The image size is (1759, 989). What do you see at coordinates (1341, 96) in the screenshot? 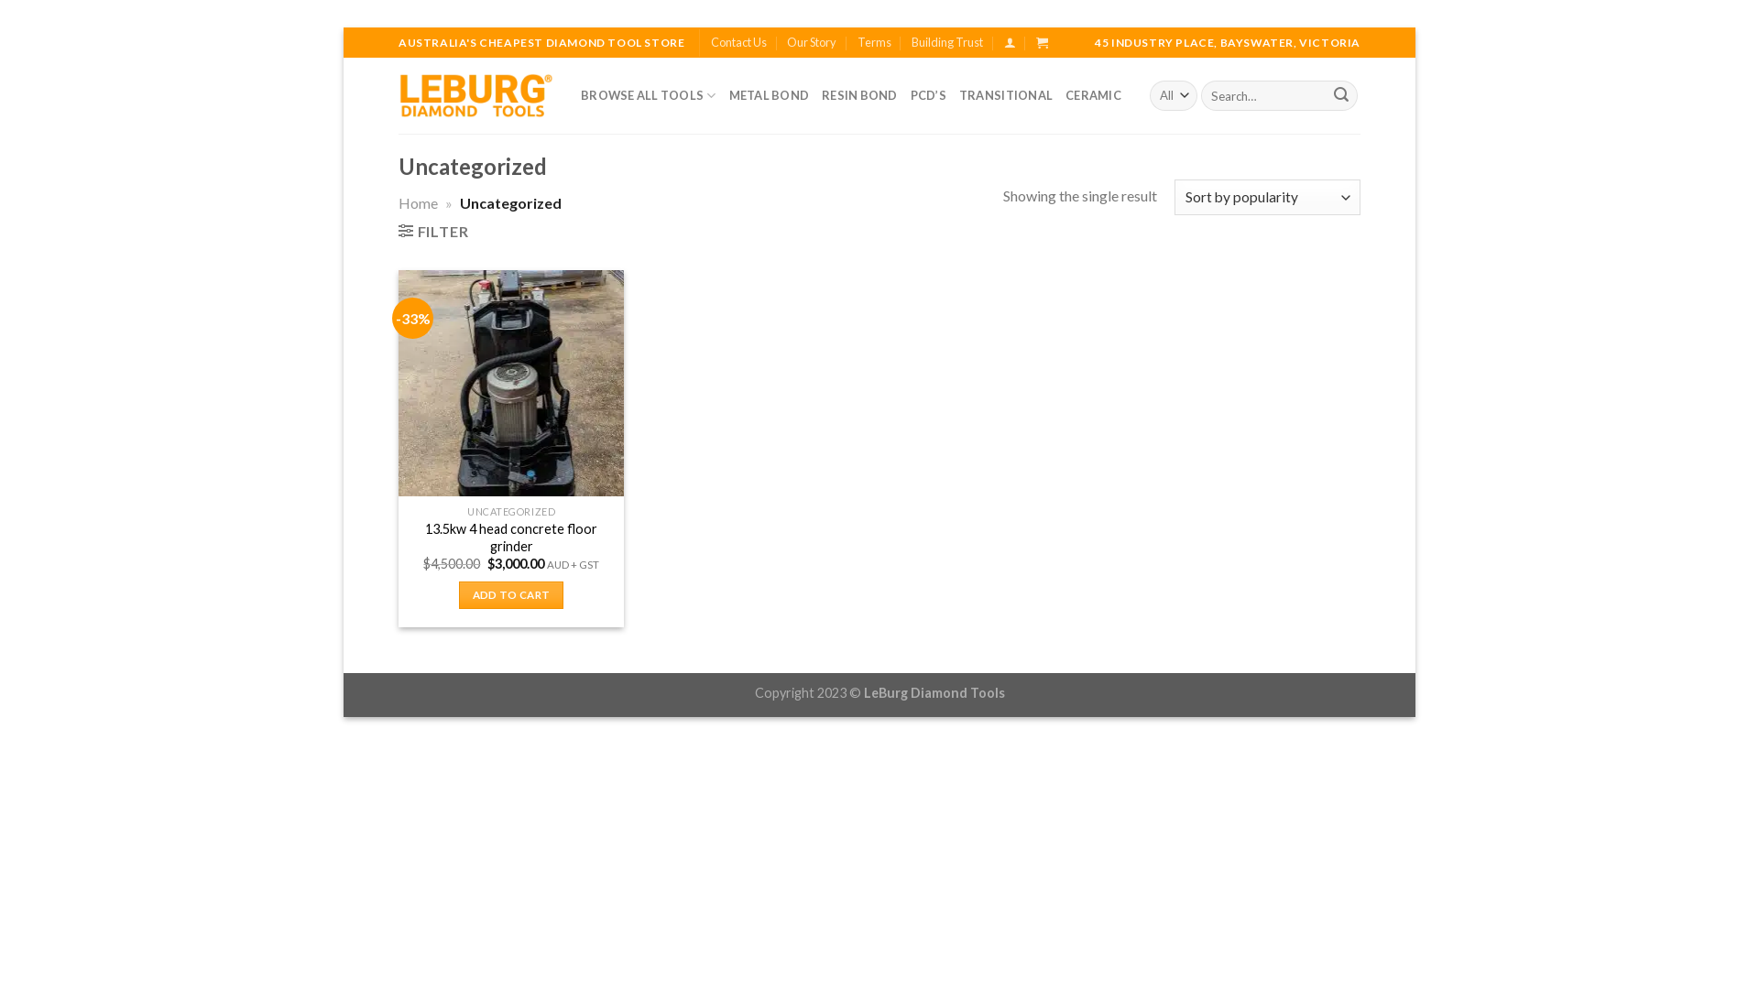
I see `Search` at bounding box center [1341, 96].